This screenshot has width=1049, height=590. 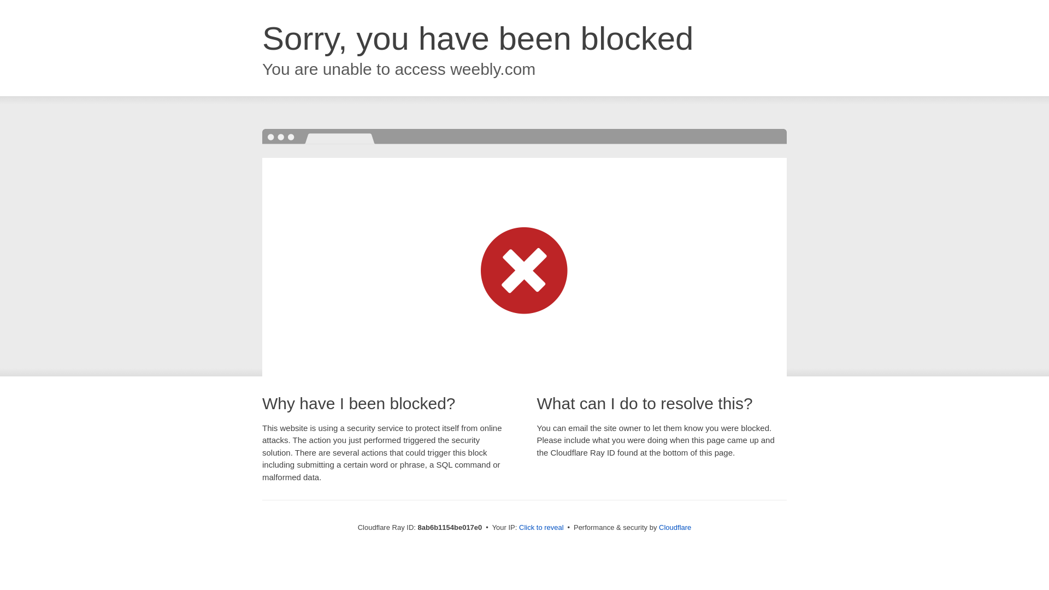 What do you see at coordinates (541, 528) in the screenshot?
I see `Click to reveal` at bounding box center [541, 528].